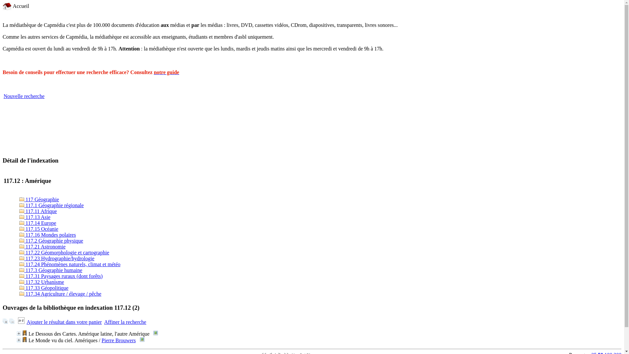  Describe the element at coordinates (48, 235) in the screenshot. I see `117.16 Mondes polaires` at that location.